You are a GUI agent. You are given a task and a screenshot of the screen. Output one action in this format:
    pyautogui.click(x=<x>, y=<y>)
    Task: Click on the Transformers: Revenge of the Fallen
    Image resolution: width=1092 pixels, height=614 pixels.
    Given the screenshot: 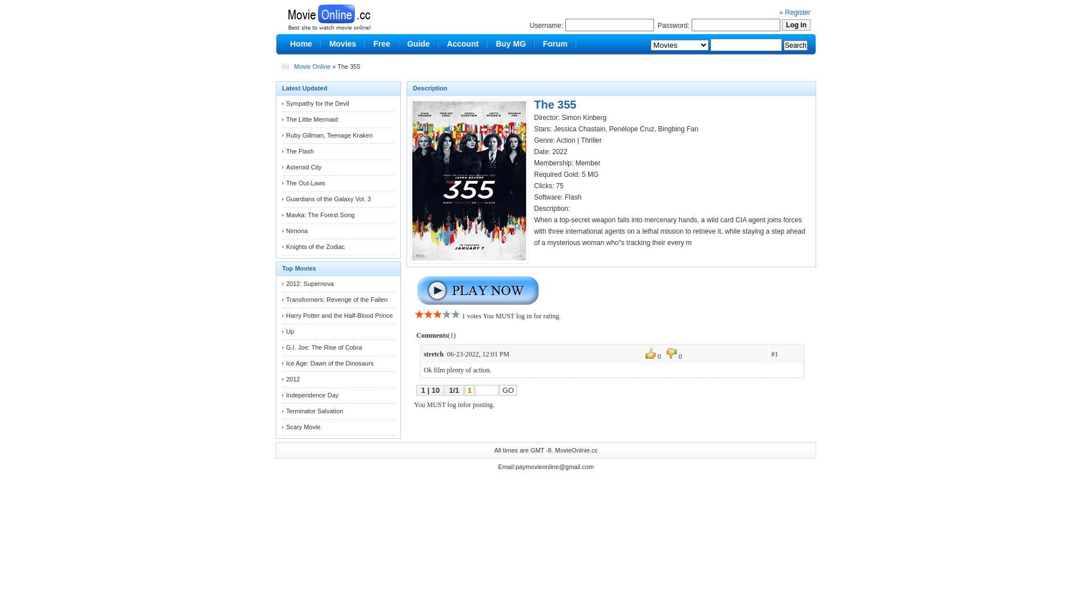 What is the action you would take?
    pyautogui.click(x=337, y=300)
    